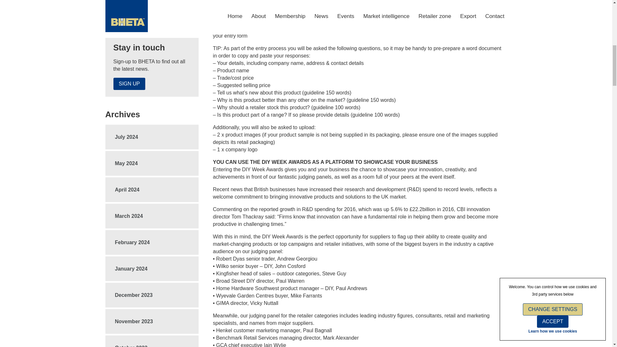  I want to click on January 2024, so click(152, 269).